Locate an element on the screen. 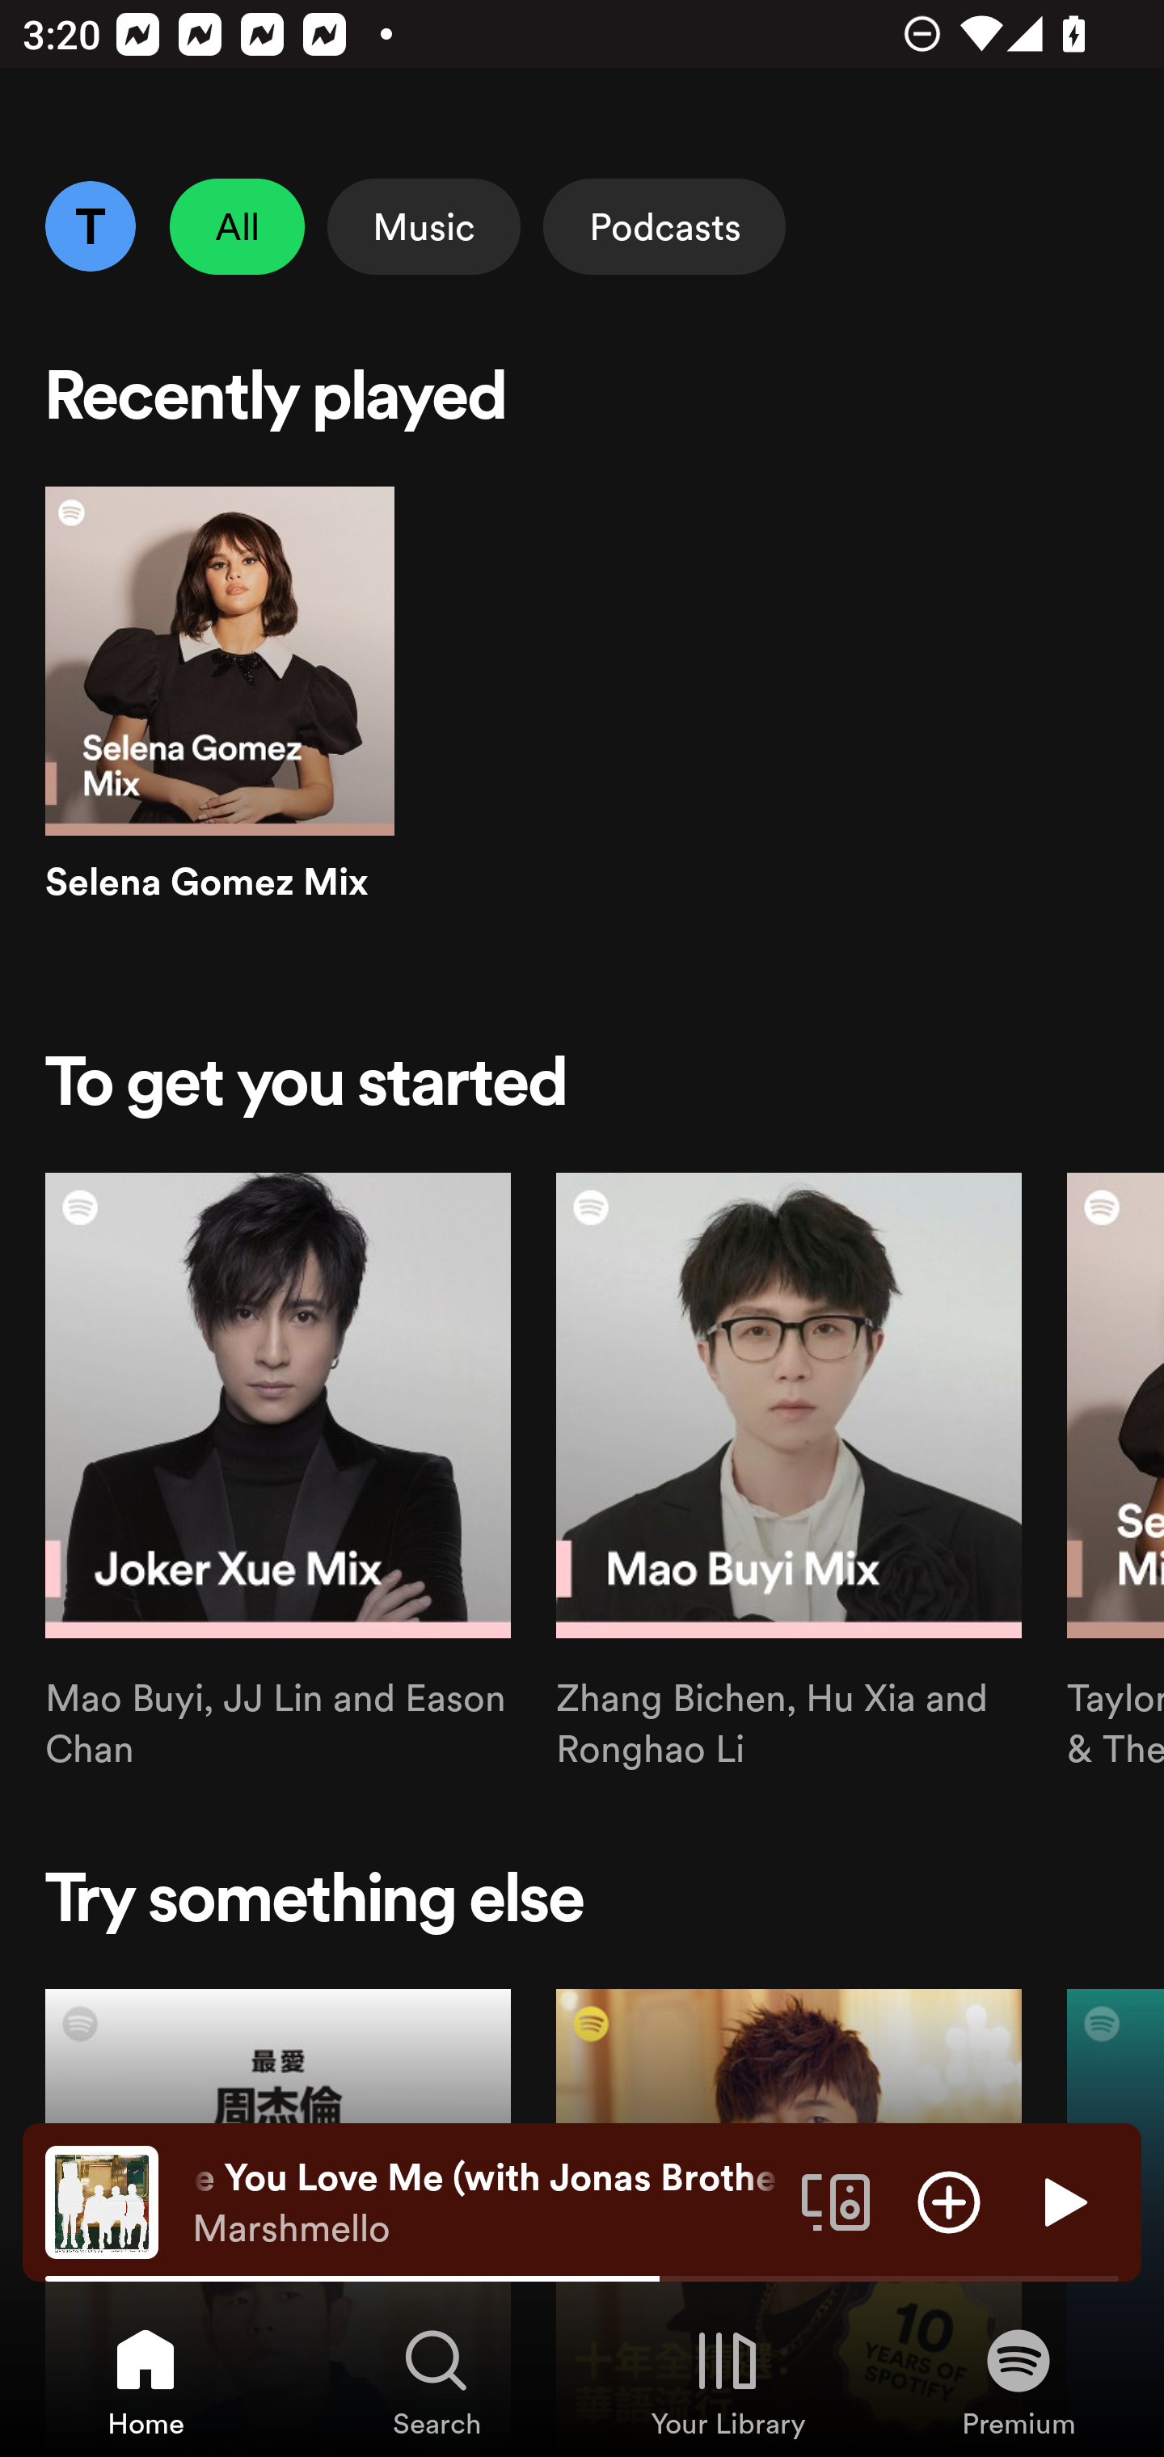 Image resolution: width=1164 pixels, height=2457 pixels. Profile is located at coordinates (90, 225).